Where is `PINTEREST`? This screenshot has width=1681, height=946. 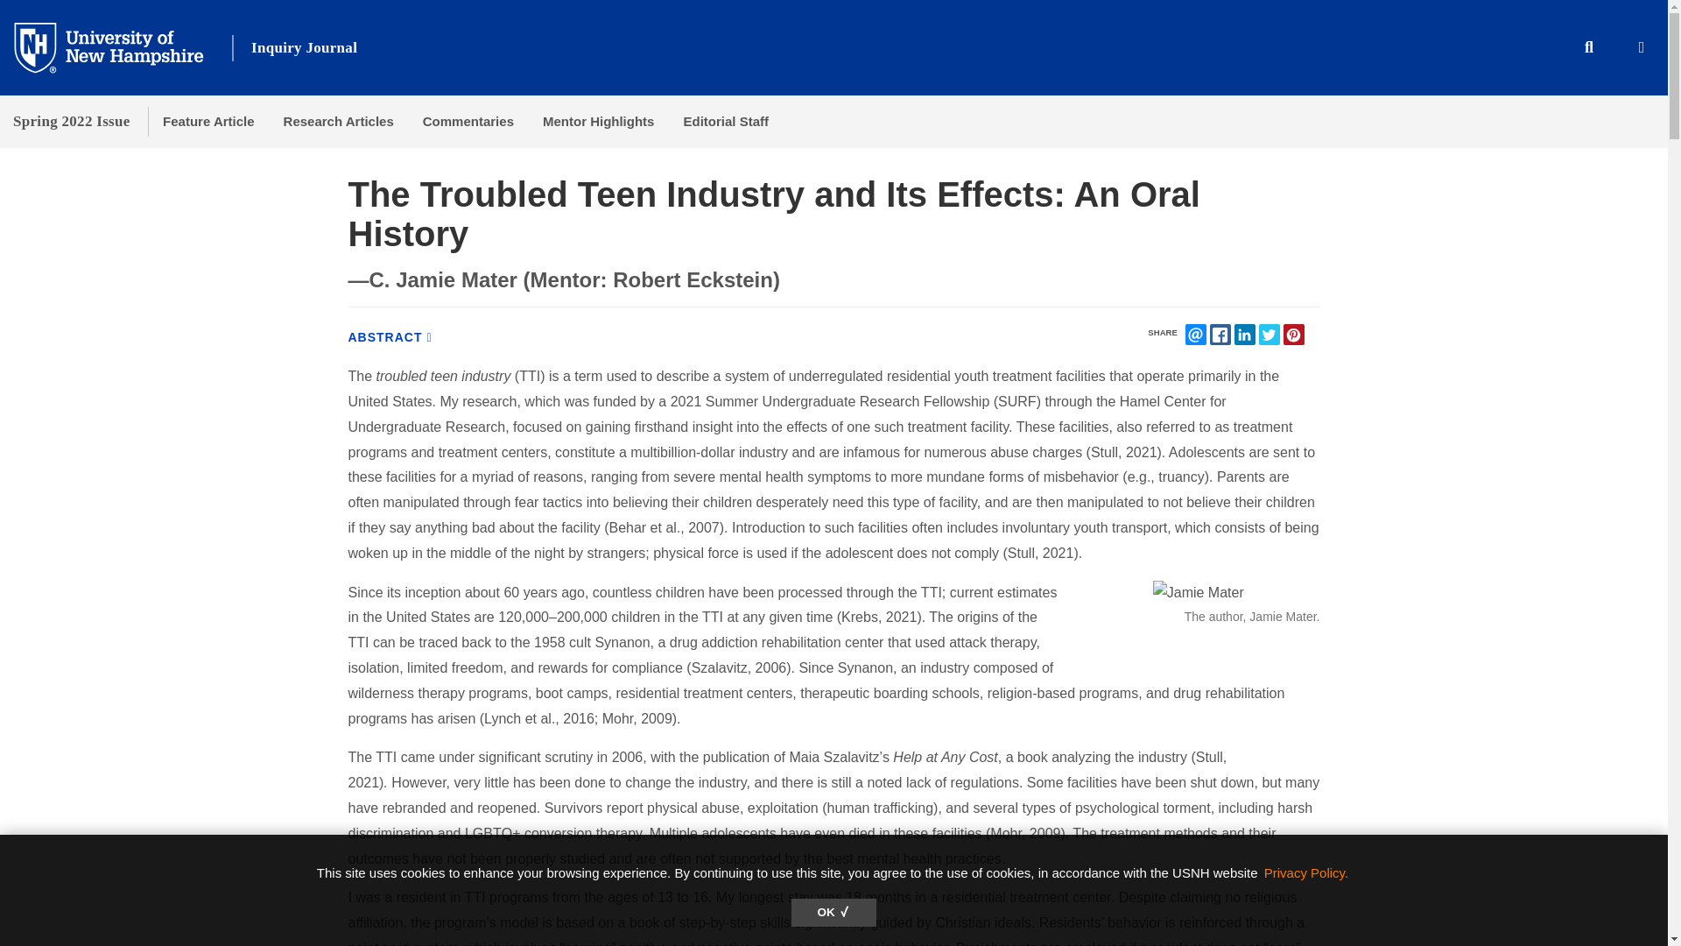 PINTEREST is located at coordinates (1294, 335).